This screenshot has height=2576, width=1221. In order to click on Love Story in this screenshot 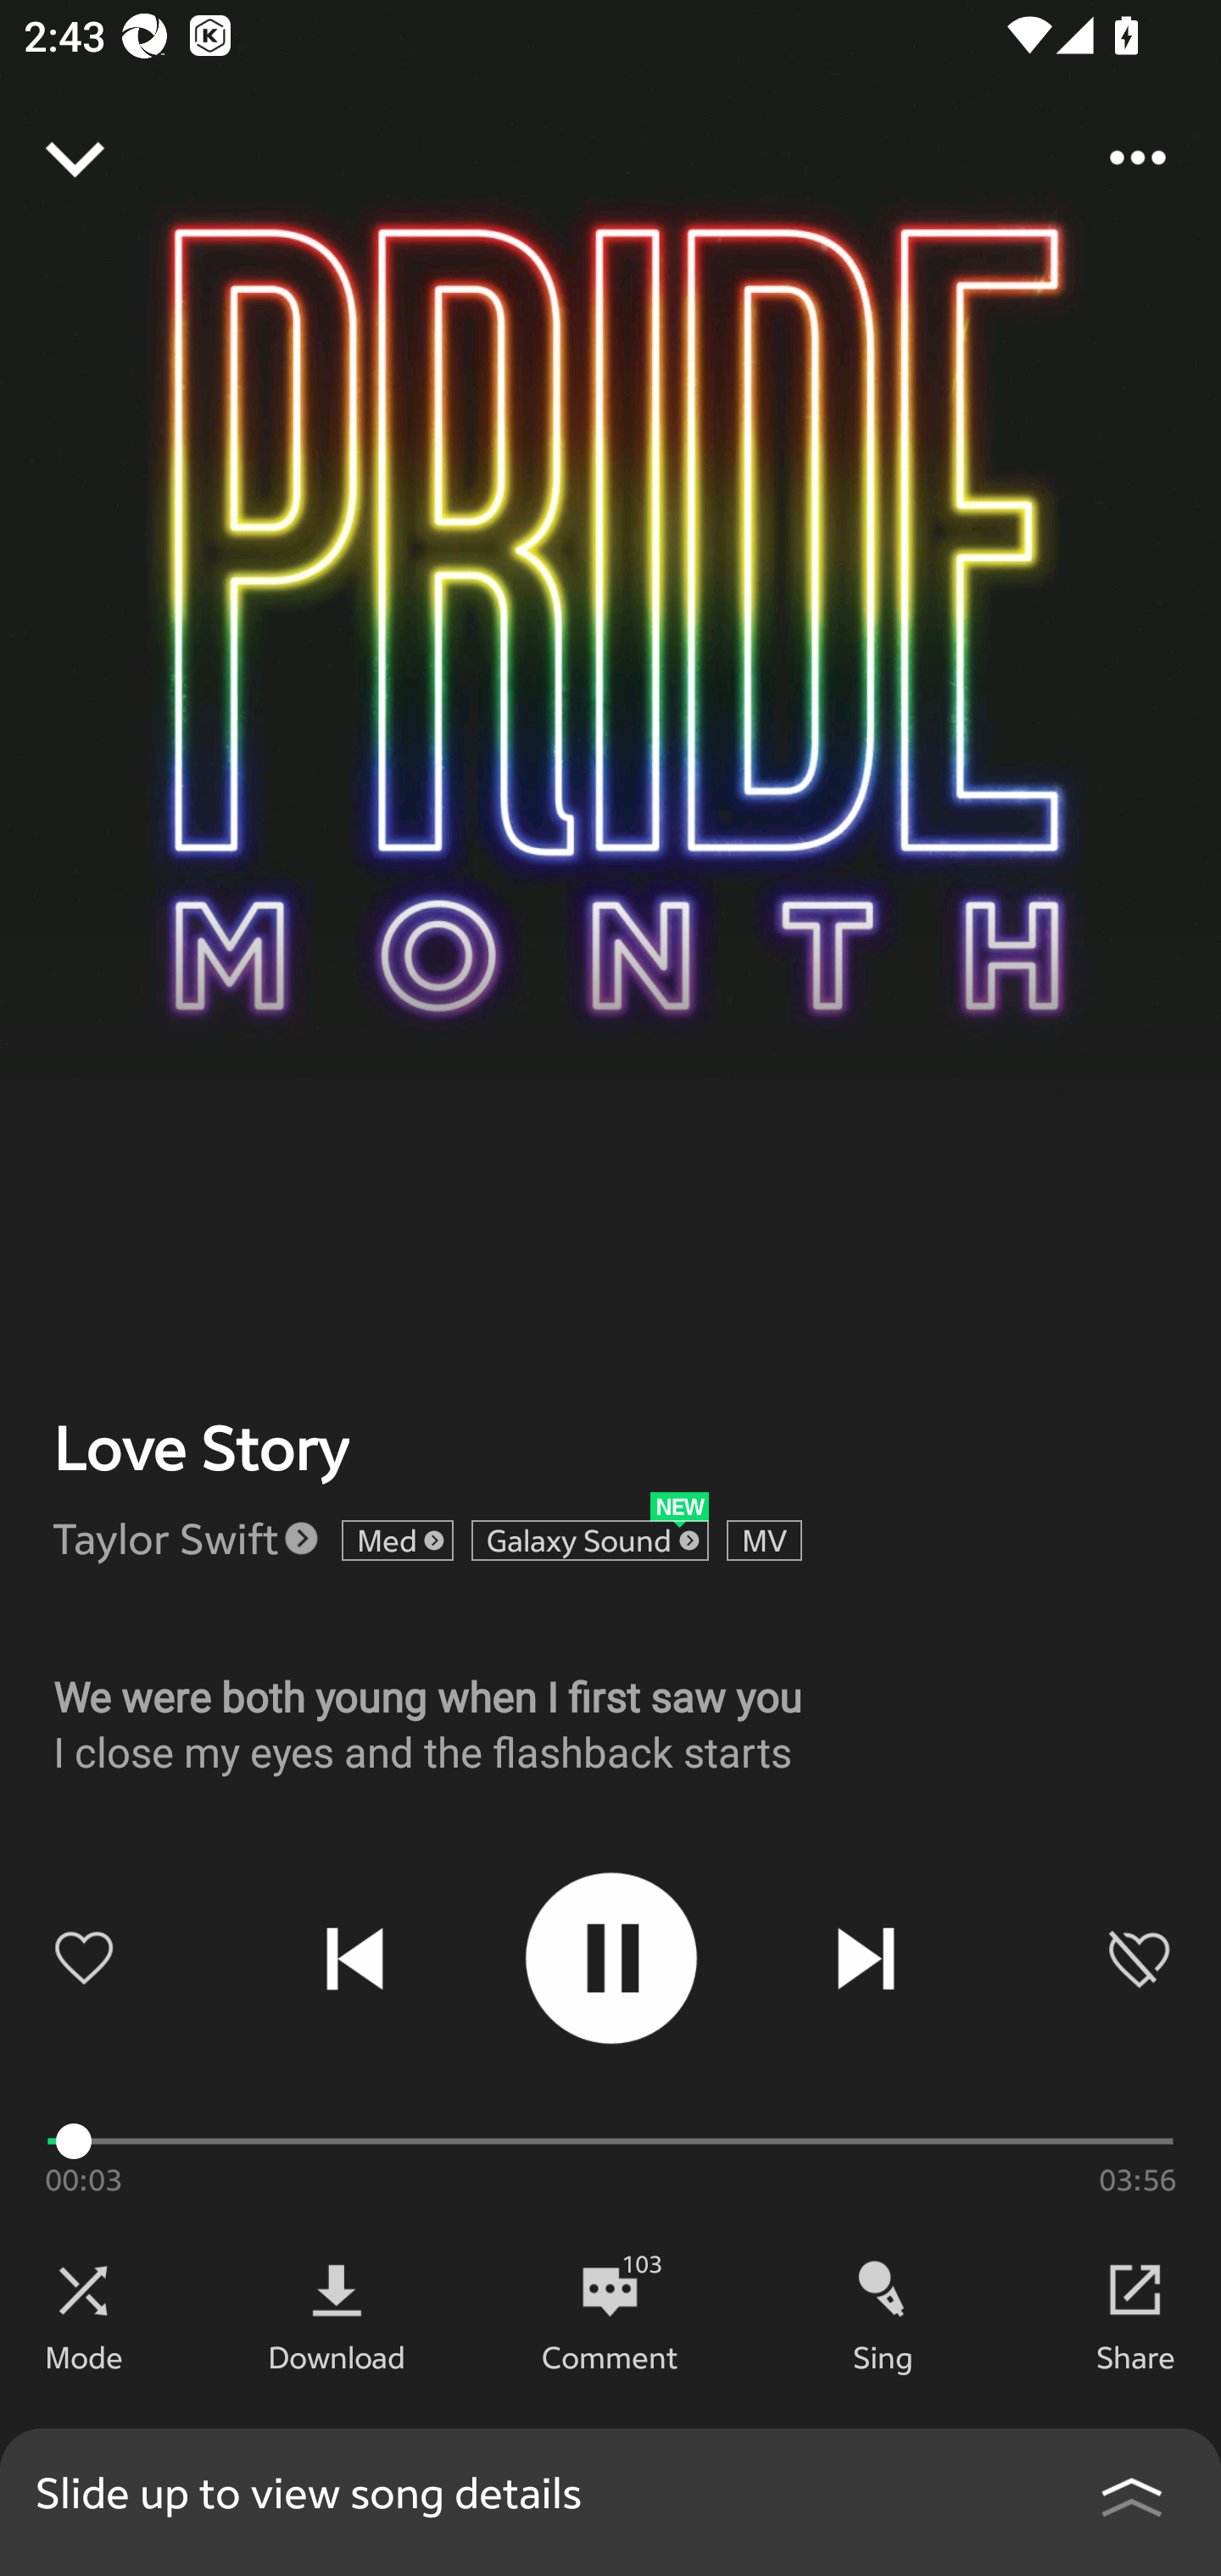, I will do `click(201, 1447)`.